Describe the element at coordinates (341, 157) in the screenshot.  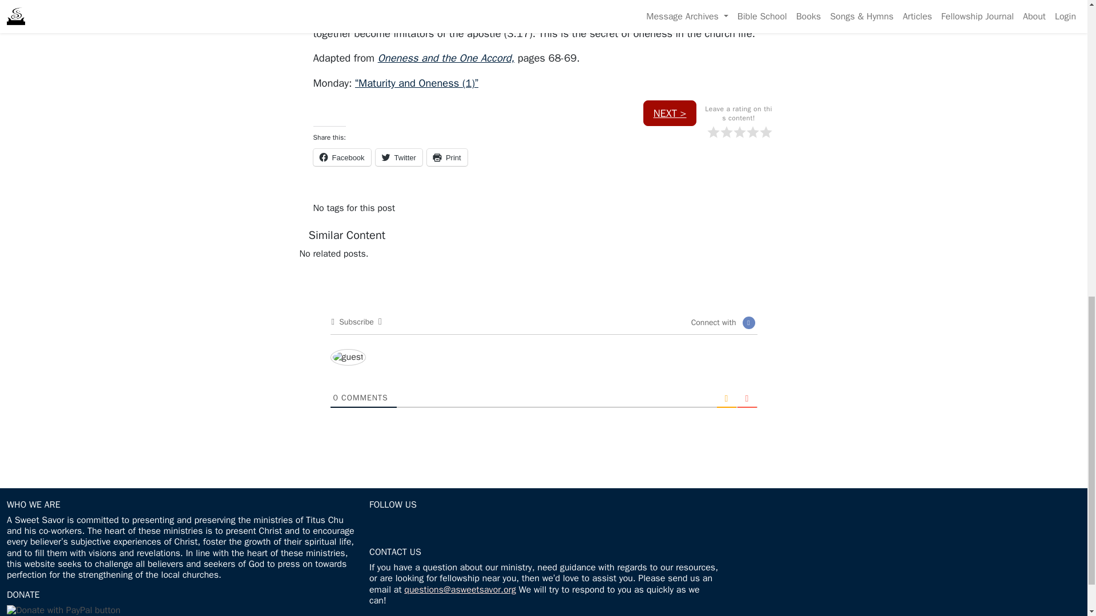
I see `Facebook` at that location.